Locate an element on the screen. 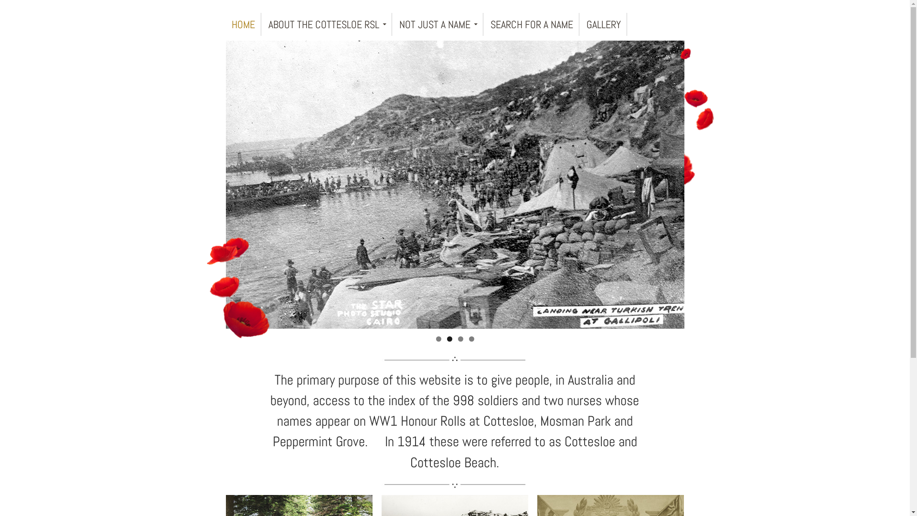  GALLERY is located at coordinates (604, 24).